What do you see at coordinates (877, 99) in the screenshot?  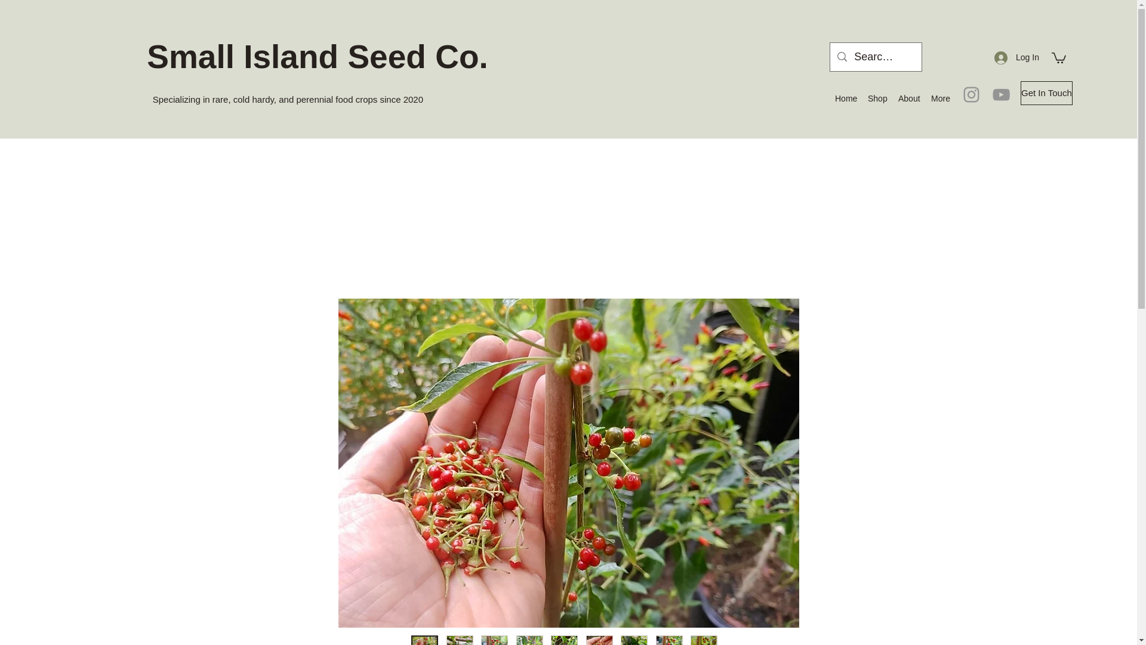 I see `Shop` at bounding box center [877, 99].